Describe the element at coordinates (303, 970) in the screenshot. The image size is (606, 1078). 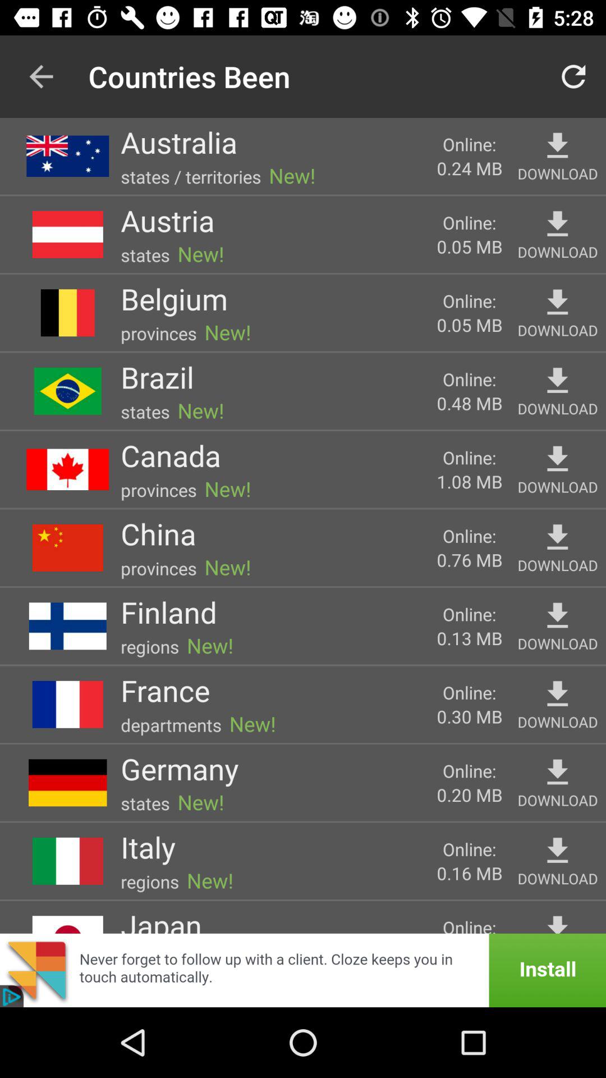
I see `redirect to advertisement page` at that location.